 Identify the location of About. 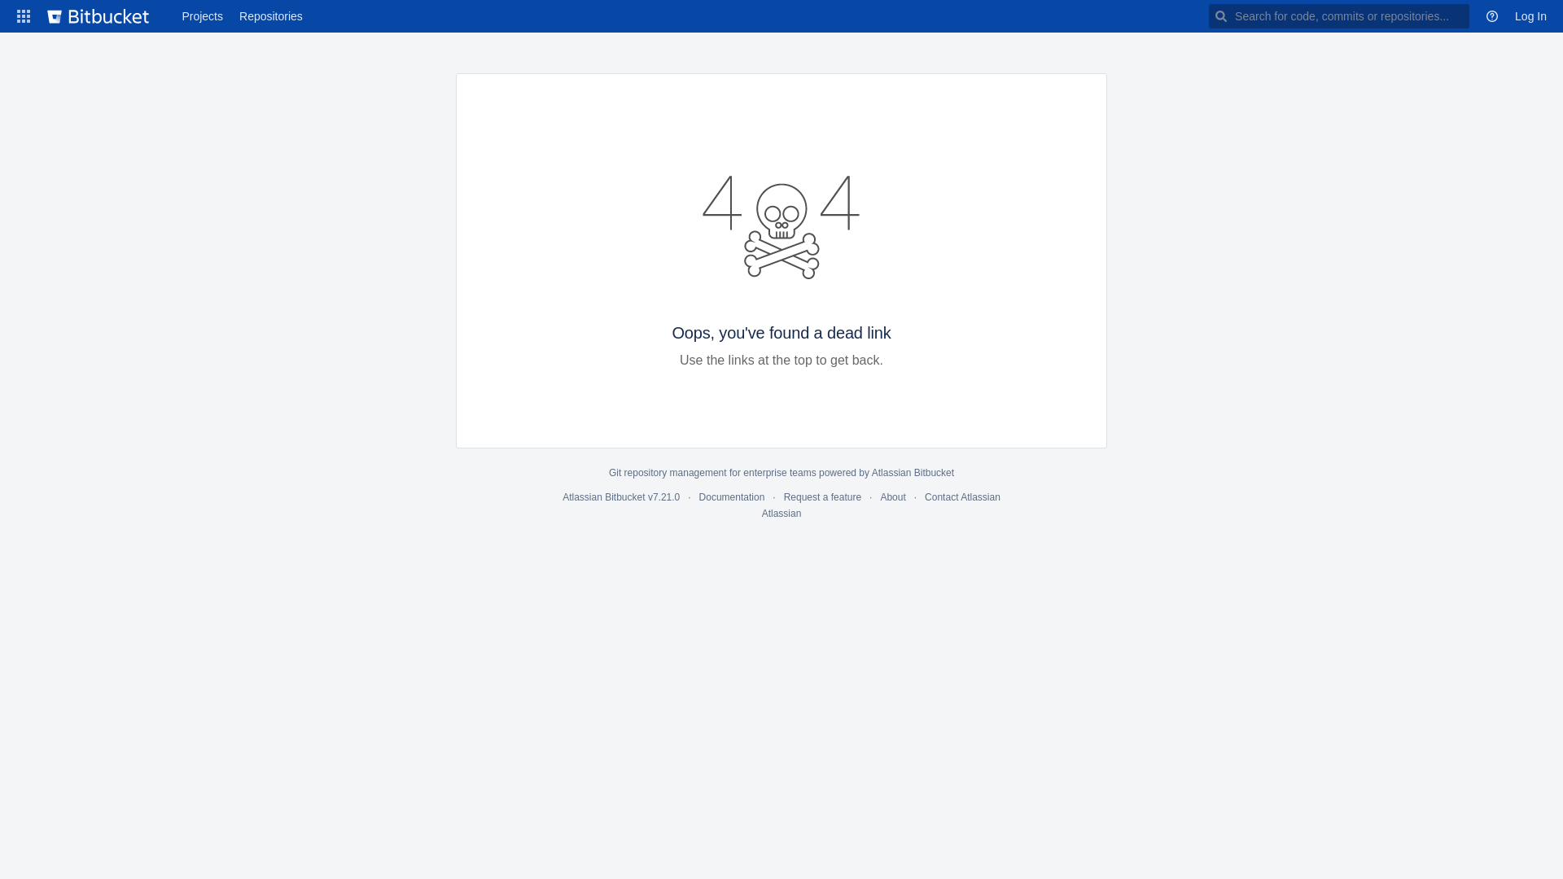
(892, 497).